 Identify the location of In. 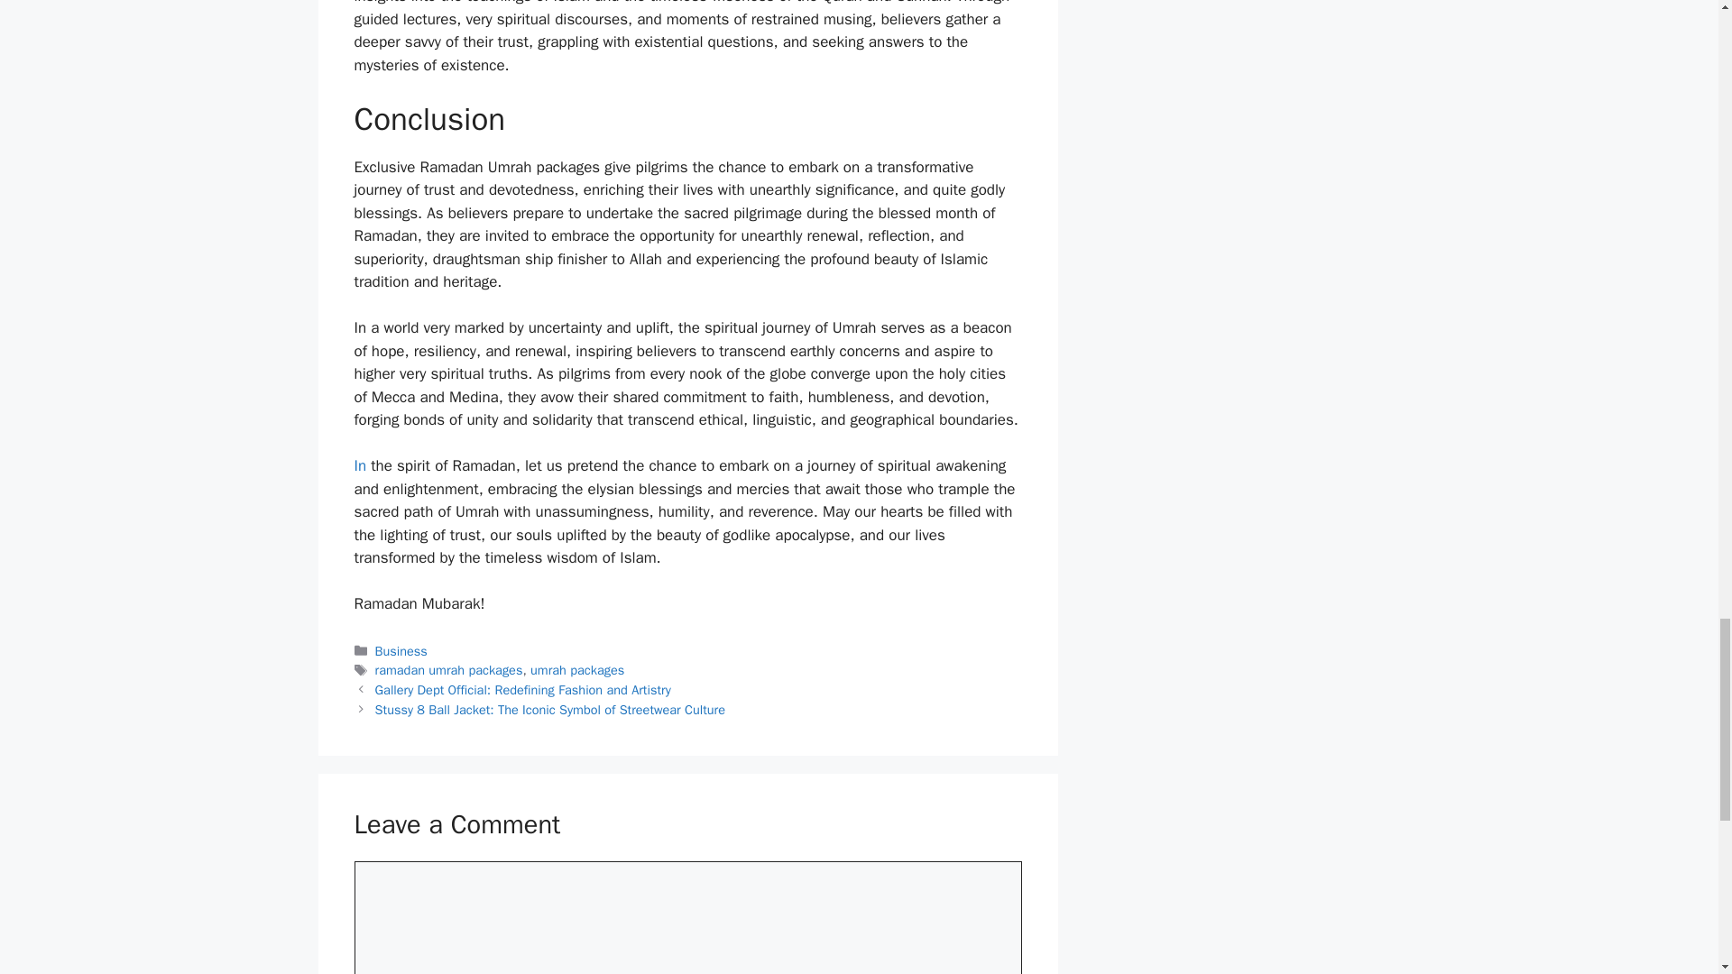
(361, 465).